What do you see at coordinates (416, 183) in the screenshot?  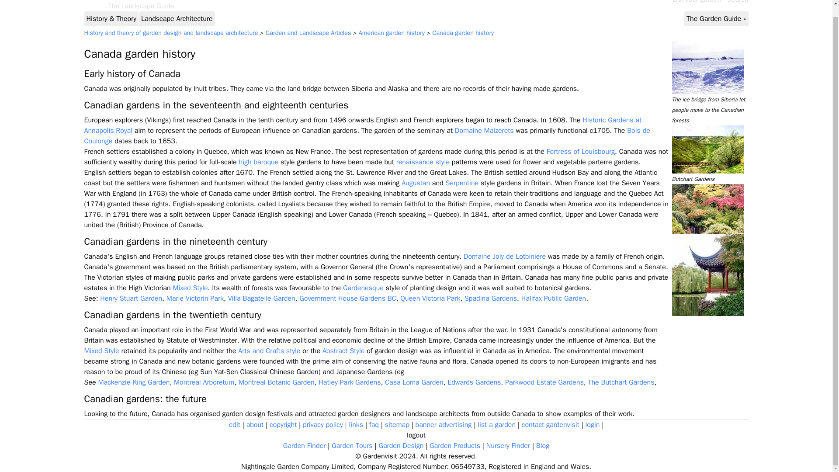 I see `Augustan` at bounding box center [416, 183].